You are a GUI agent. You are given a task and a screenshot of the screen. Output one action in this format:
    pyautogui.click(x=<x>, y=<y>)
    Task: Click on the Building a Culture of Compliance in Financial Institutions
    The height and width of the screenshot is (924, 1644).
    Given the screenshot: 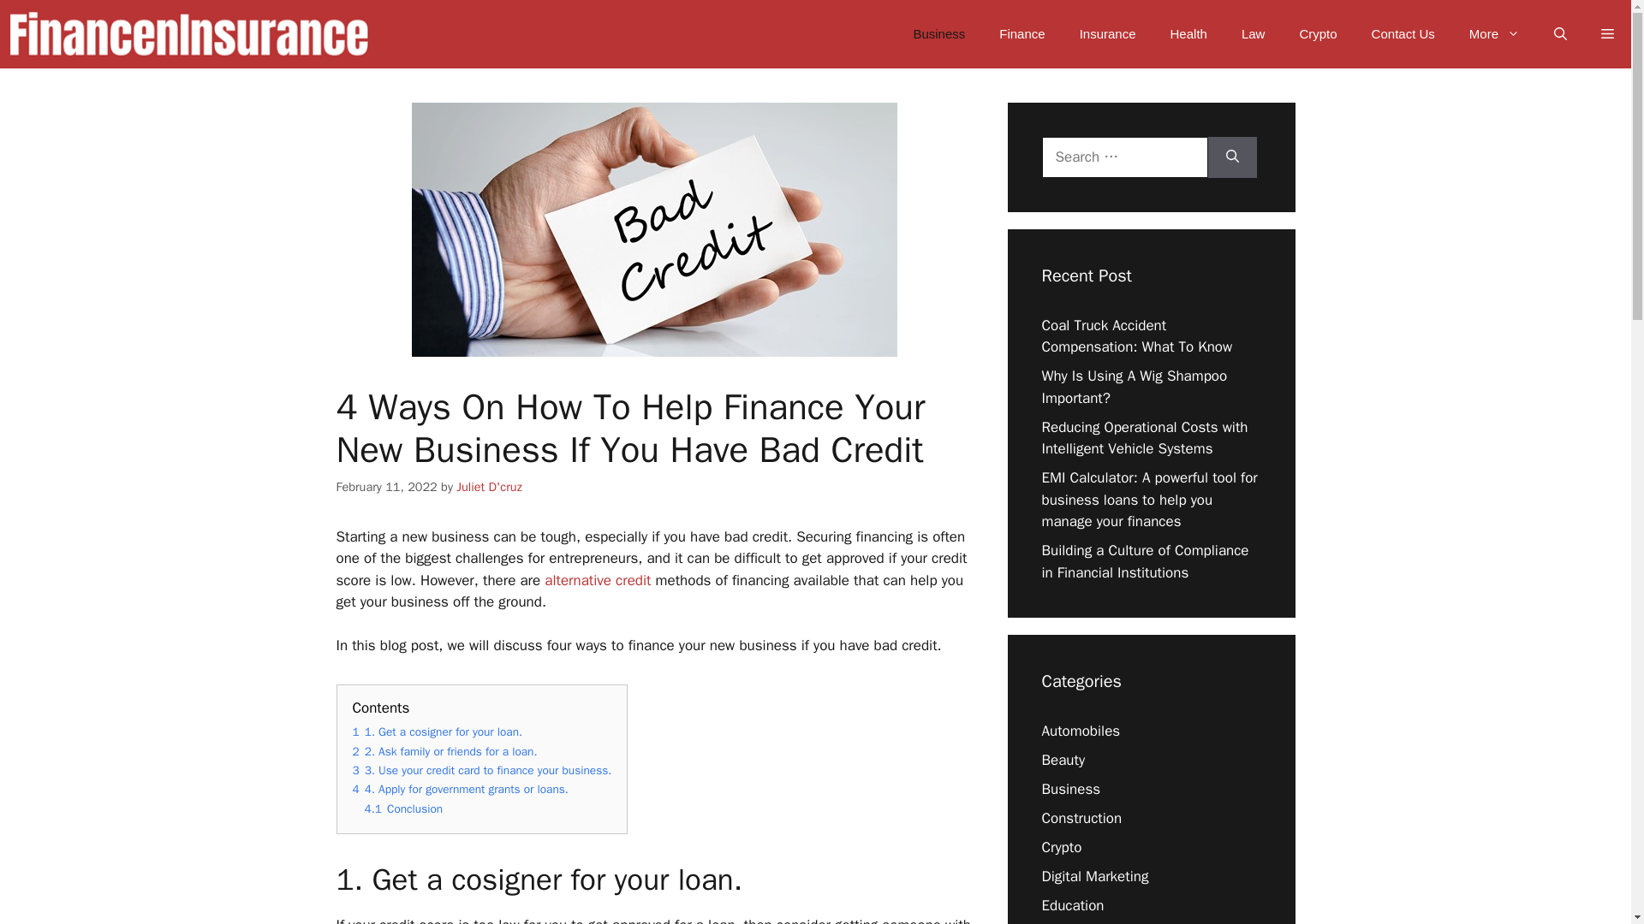 What is the action you would take?
    pyautogui.click(x=1144, y=561)
    